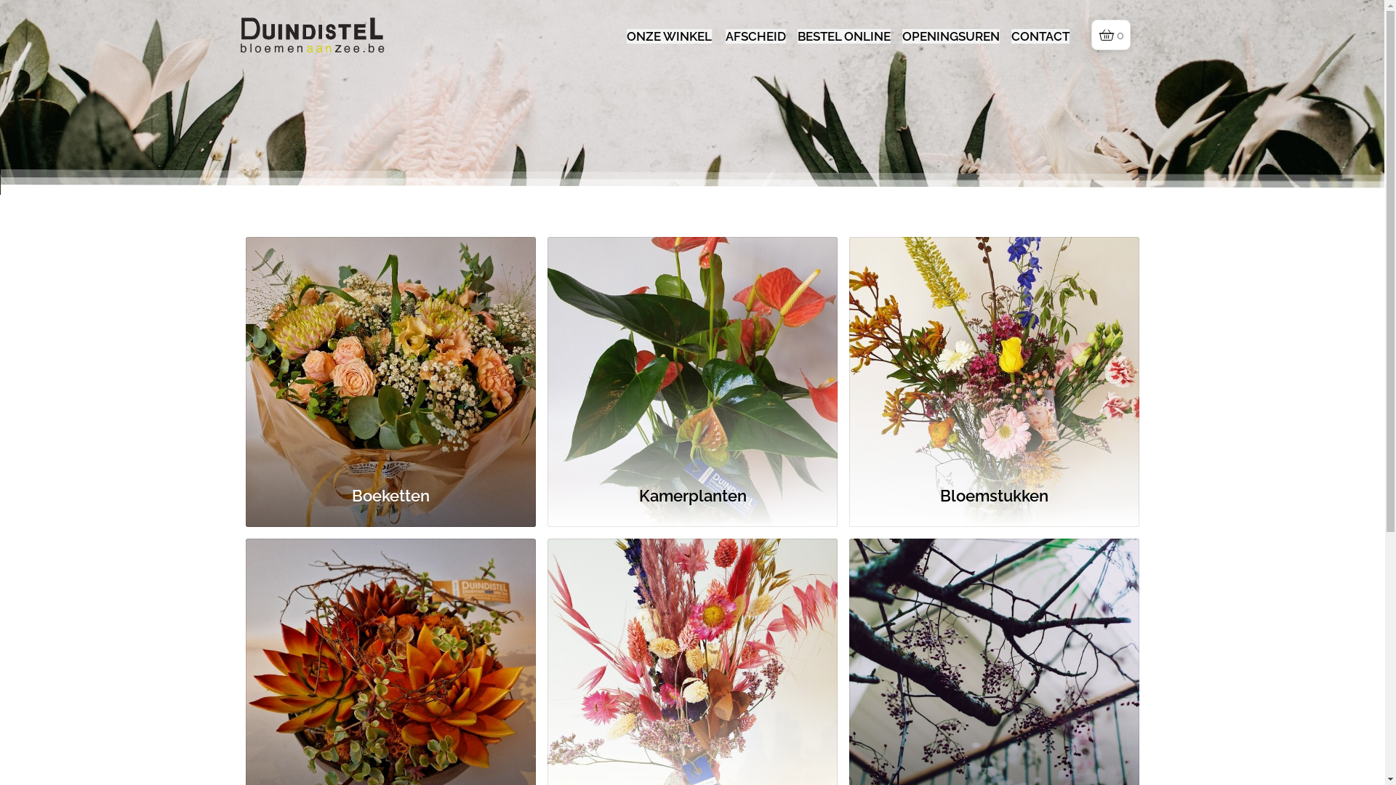 This screenshot has height=785, width=1396. Describe the element at coordinates (951, 36) in the screenshot. I see `OPENINGSUREN` at that location.